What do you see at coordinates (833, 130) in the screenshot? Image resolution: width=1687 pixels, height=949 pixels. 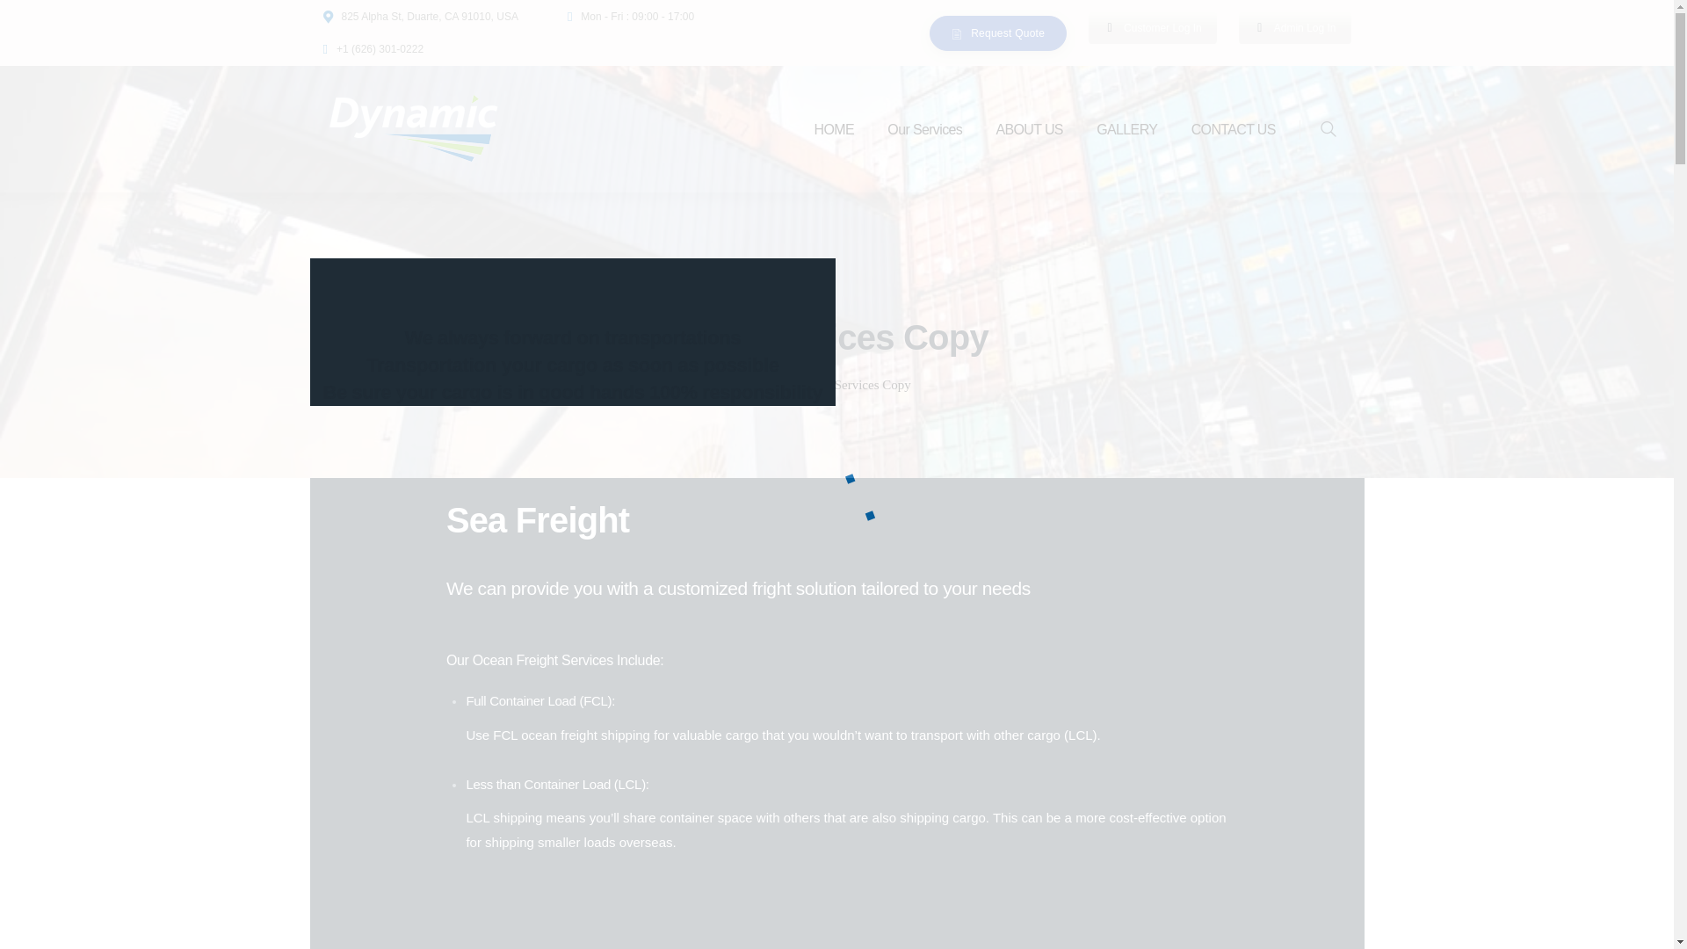 I see `HOME` at bounding box center [833, 130].